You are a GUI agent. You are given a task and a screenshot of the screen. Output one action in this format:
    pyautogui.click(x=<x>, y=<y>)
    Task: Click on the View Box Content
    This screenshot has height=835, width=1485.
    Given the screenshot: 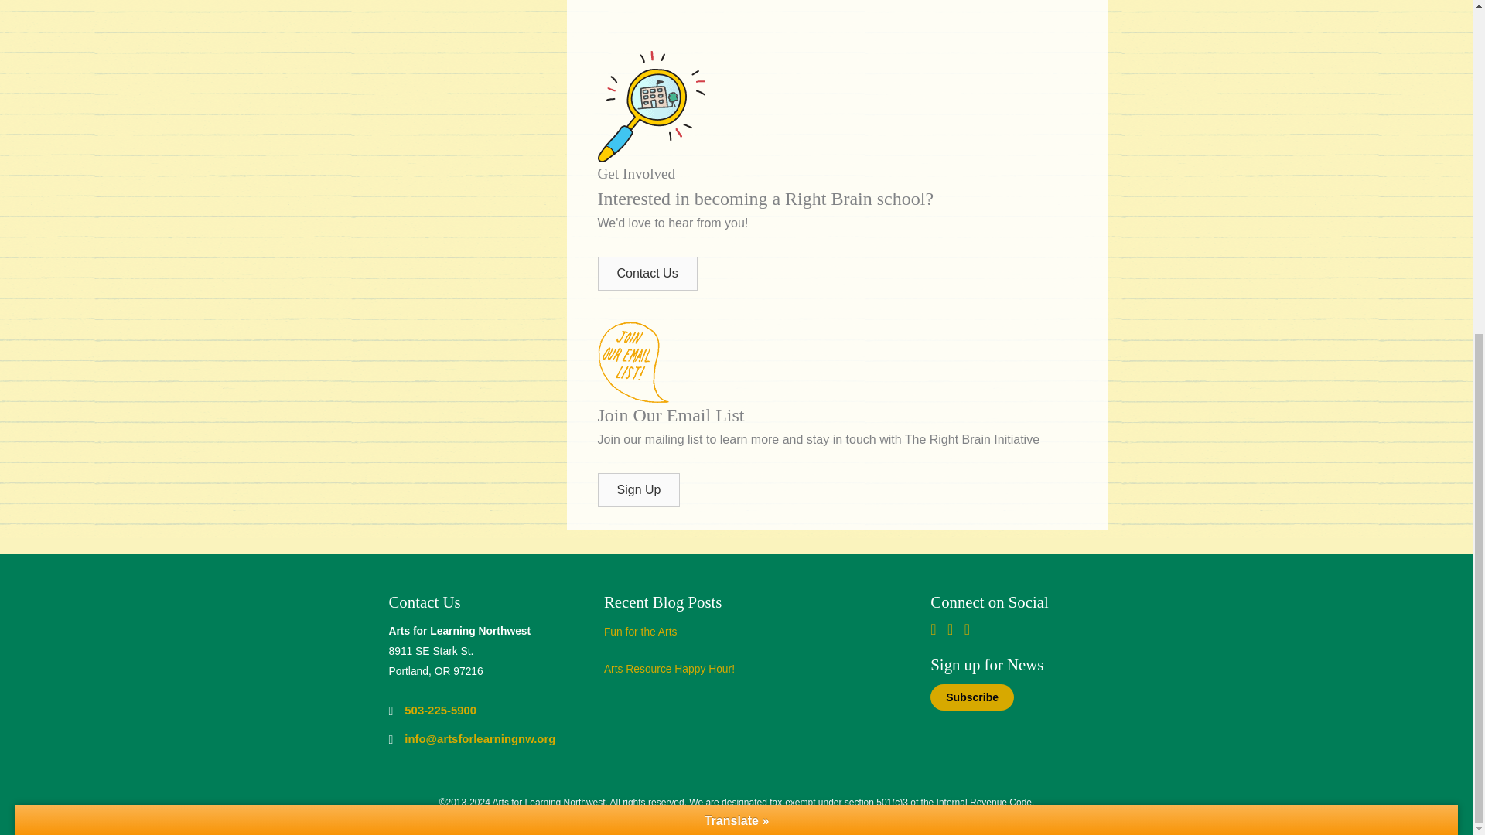 What is the action you would take?
    pyautogui.click(x=744, y=673)
    